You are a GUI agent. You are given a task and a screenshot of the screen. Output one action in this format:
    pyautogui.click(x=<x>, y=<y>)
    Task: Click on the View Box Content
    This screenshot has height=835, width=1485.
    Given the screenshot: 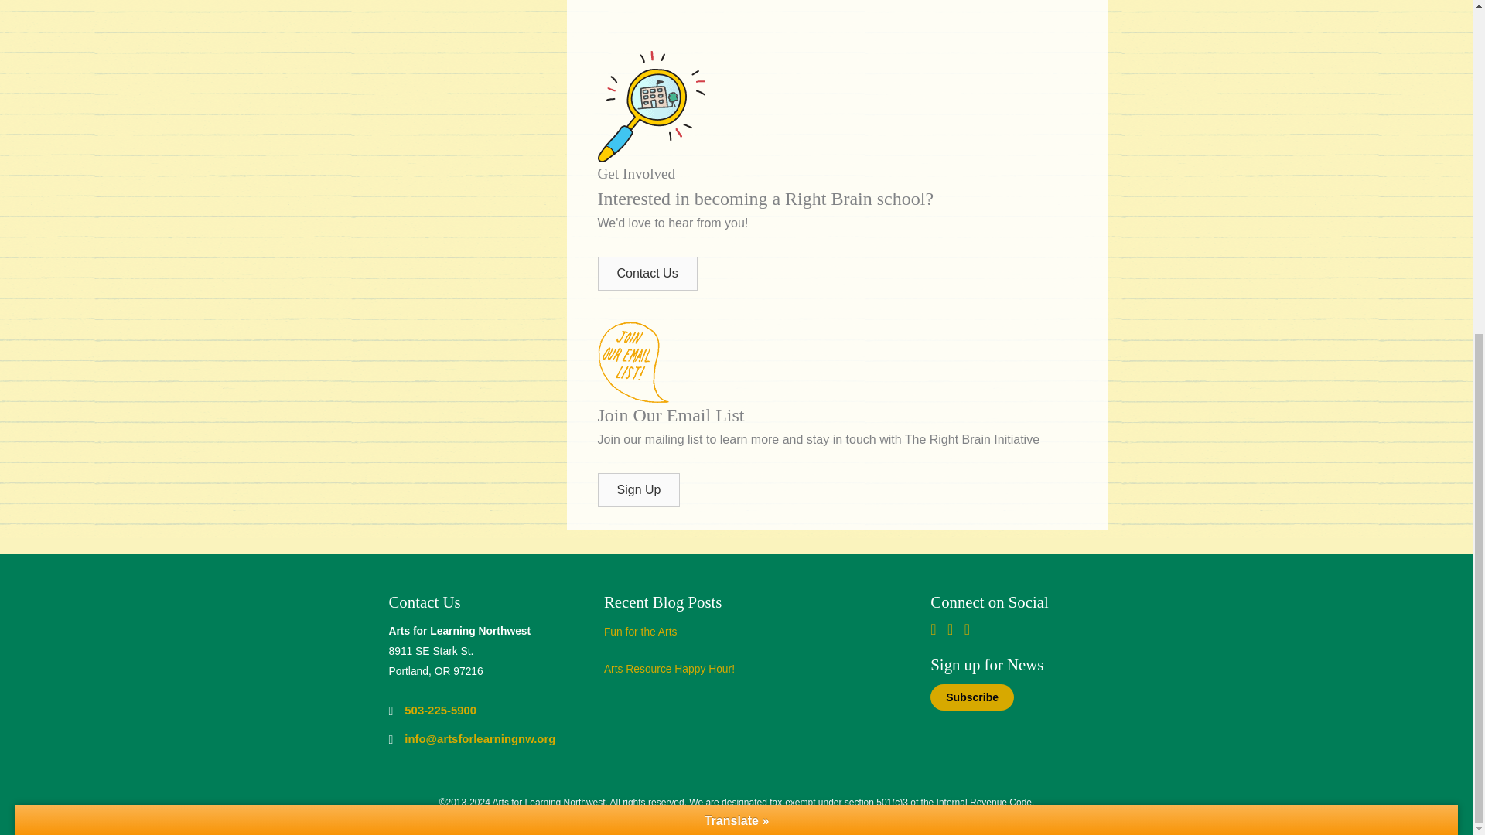 What is the action you would take?
    pyautogui.click(x=744, y=673)
    